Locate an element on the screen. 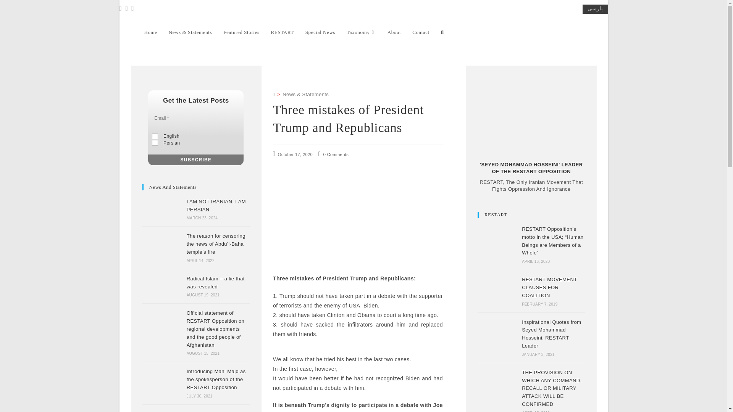 This screenshot has width=733, height=412. 4 is located at coordinates (155, 143).